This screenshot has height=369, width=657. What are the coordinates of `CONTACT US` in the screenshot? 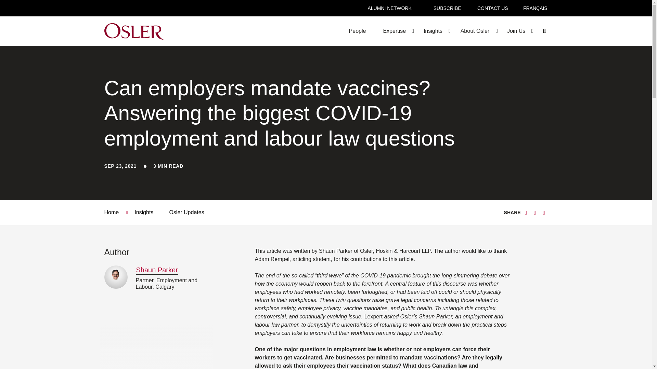 It's located at (492, 8).